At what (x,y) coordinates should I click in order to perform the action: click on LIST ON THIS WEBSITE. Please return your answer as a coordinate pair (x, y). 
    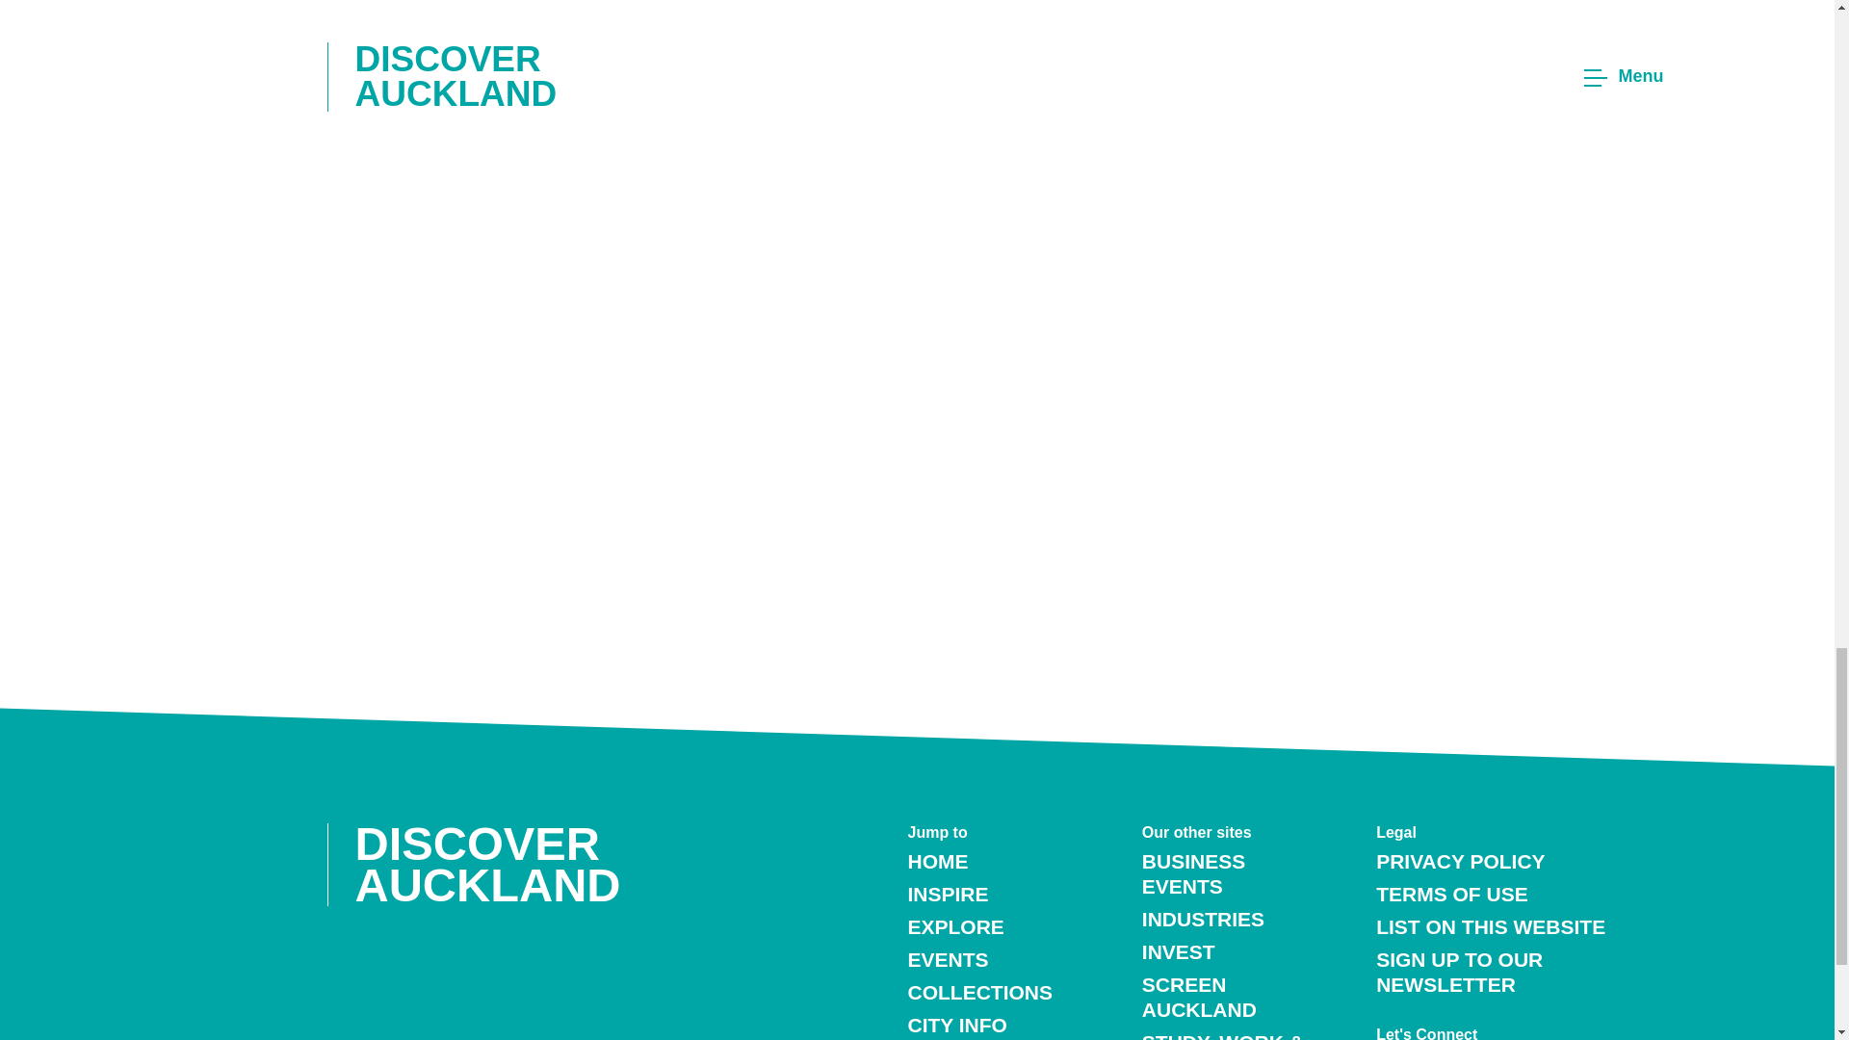
    Looking at the image, I should click on (1490, 926).